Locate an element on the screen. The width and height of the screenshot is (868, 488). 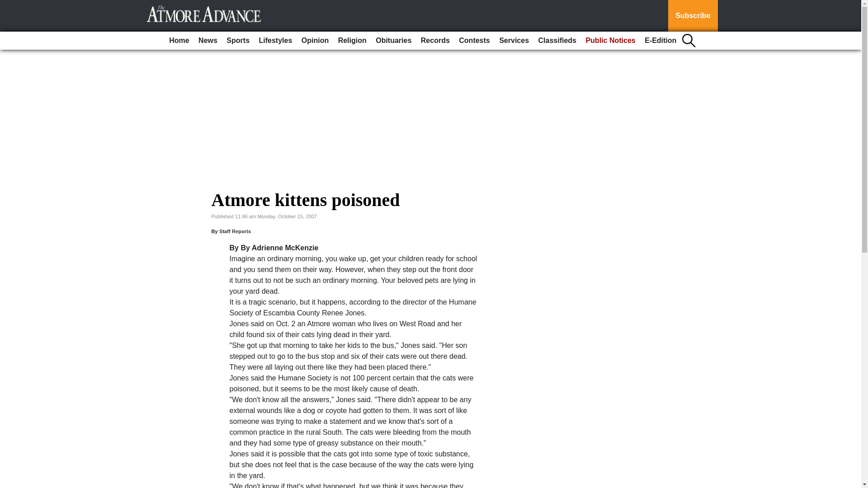
Religion is located at coordinates (352, 41).